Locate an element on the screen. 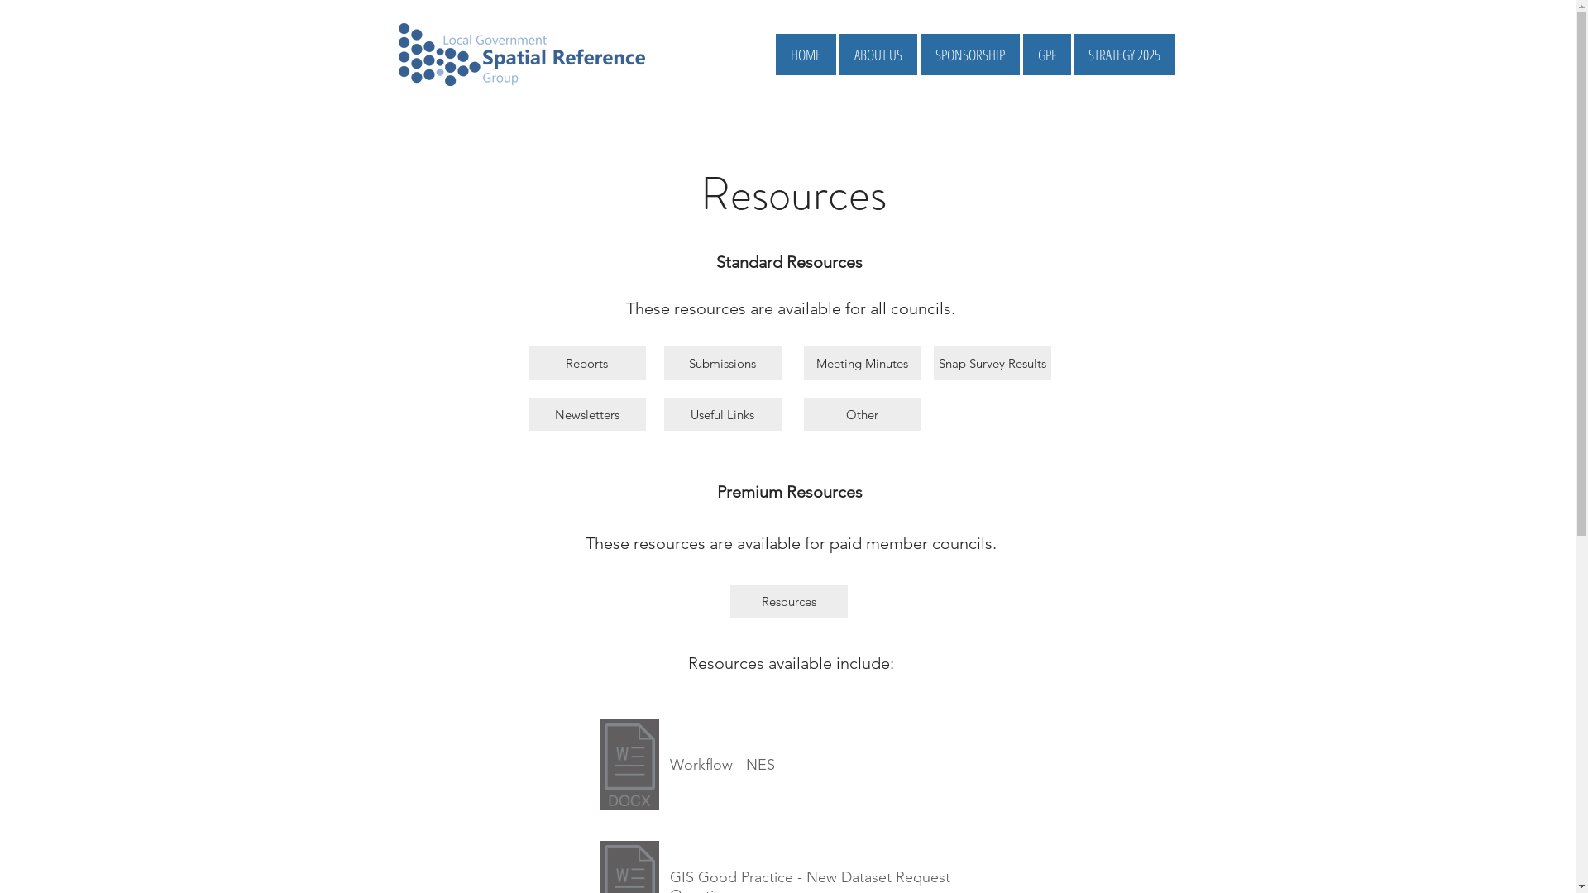 This screenshot has height=893, width=1588. GPF is located at coordinates (1046, 55).